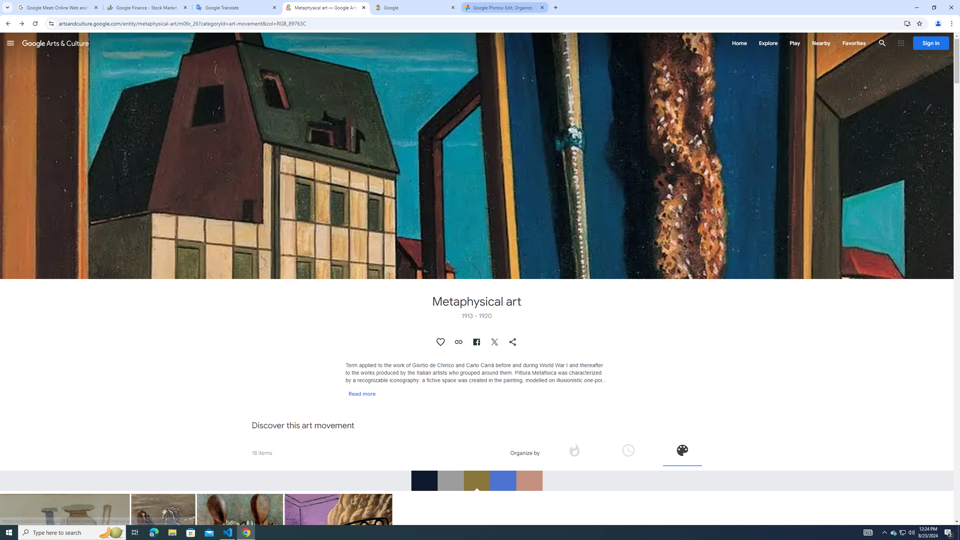  What do you see at coordinates (495, 342) in the screenshot?
I see `Share on Twitter` at bounding box center [495, 342].